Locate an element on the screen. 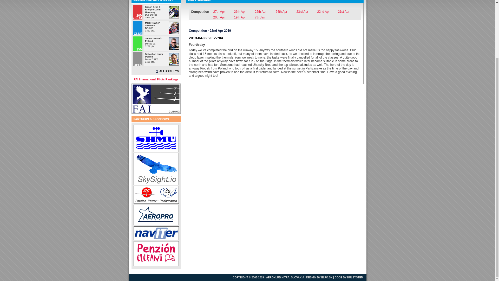  26th Apr is located at coordinates (244, 11).